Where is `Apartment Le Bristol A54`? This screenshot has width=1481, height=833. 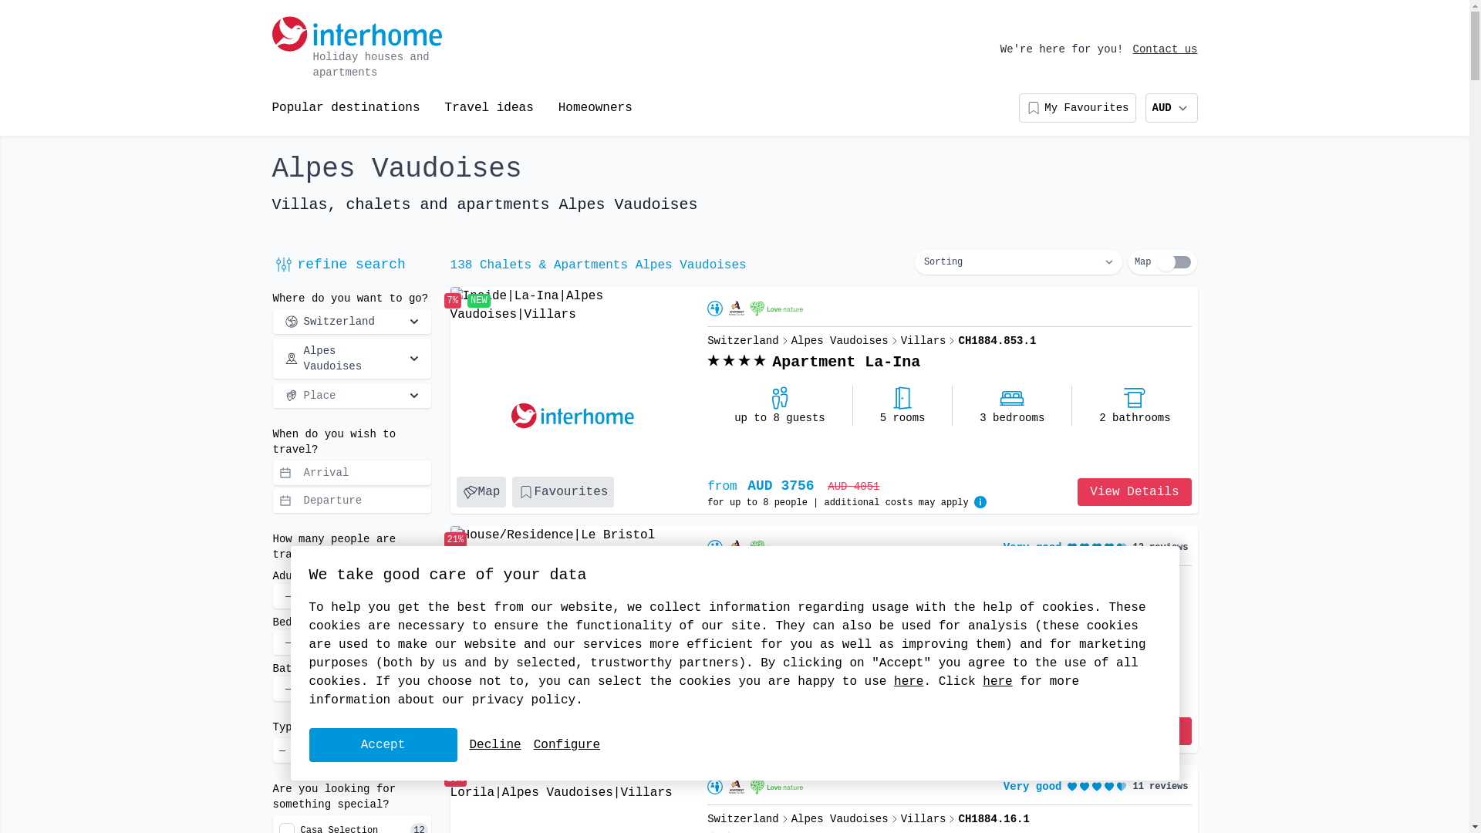 Apartment Le Bristol A54 is located at coordinates (868, 602).